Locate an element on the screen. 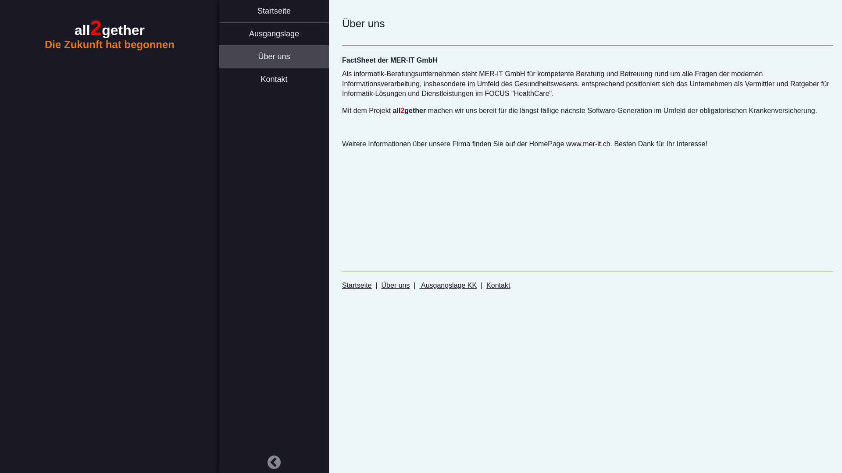  Kontakt is located at coordinates (274, 79).